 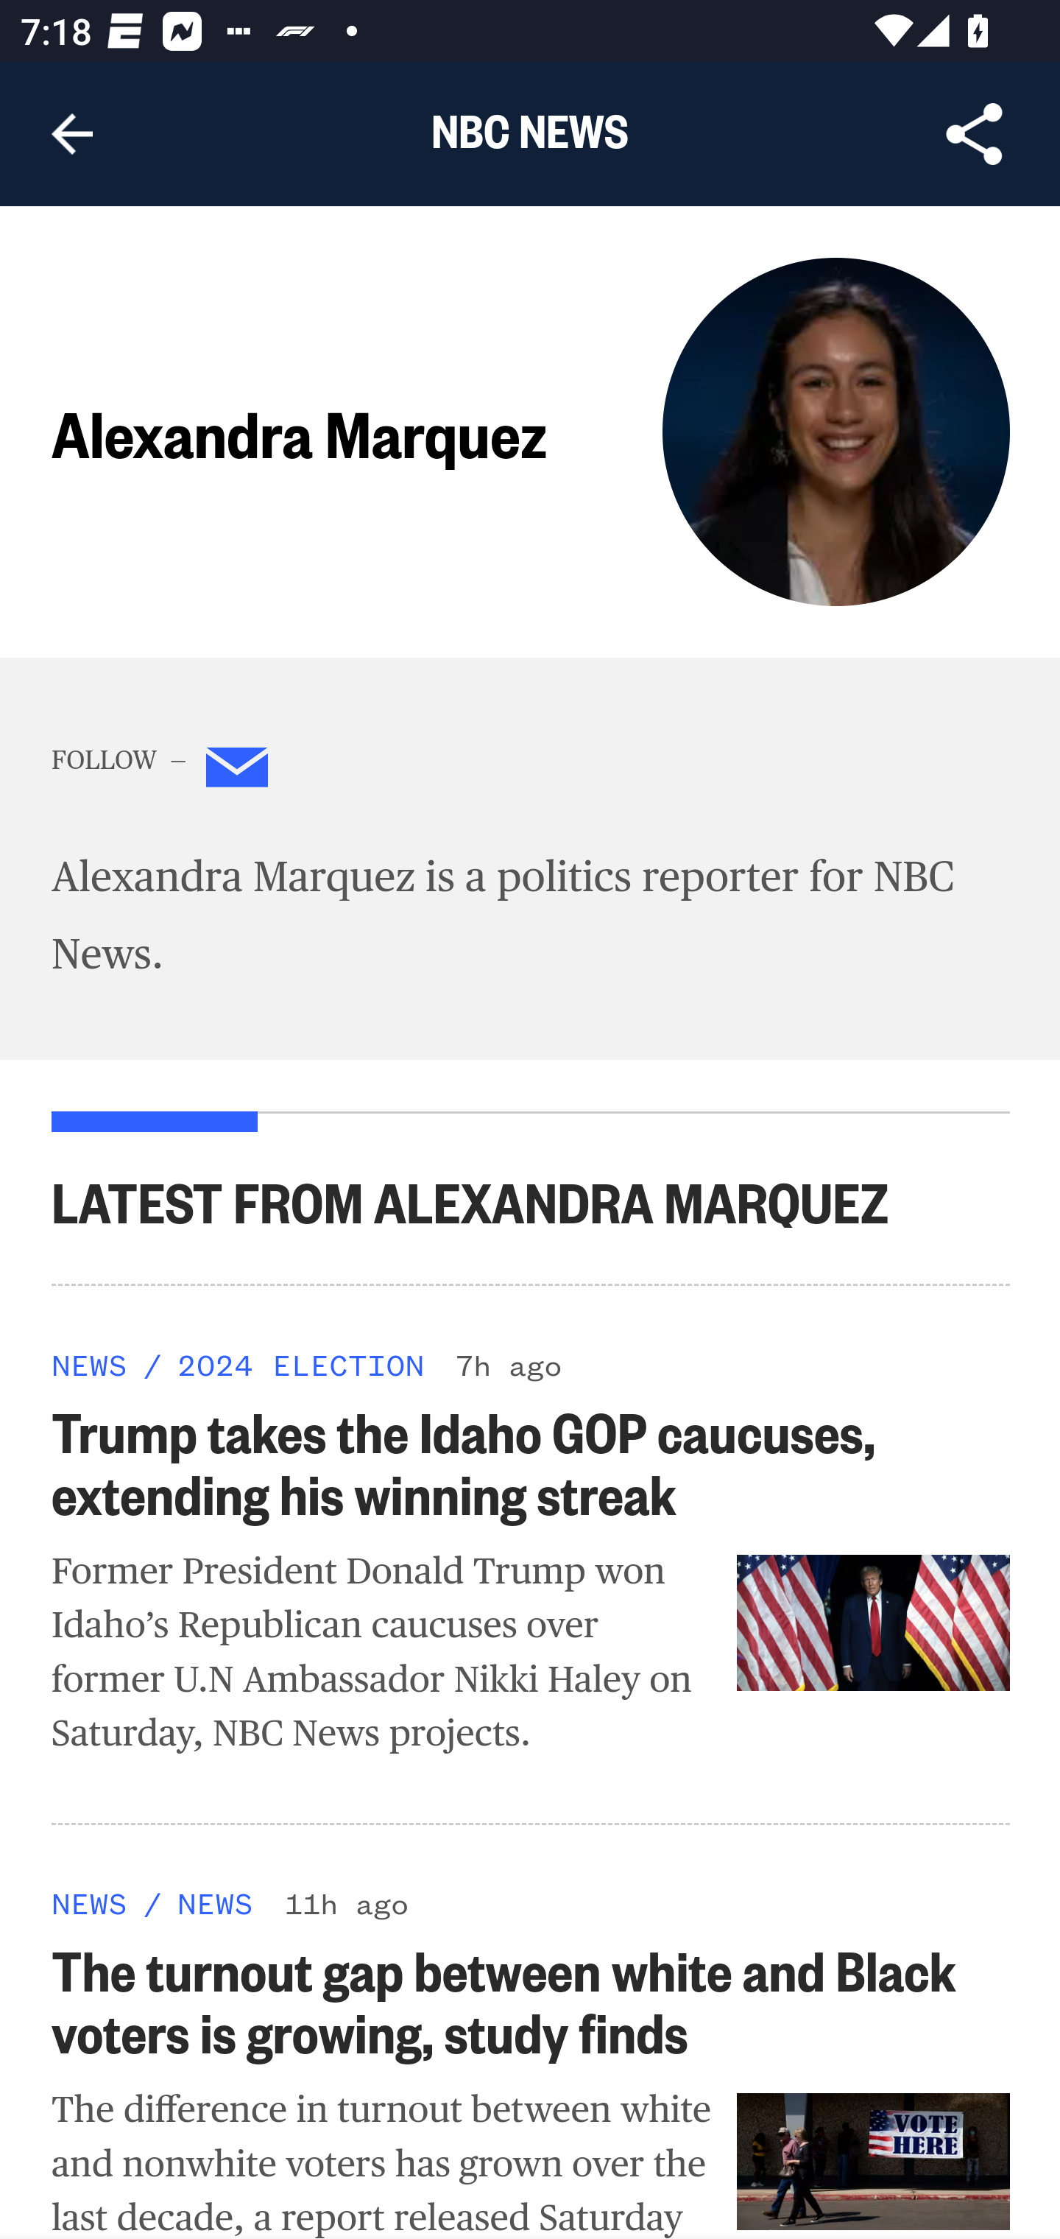 I want to click on Share Article, button, so click(x=975, y=134).